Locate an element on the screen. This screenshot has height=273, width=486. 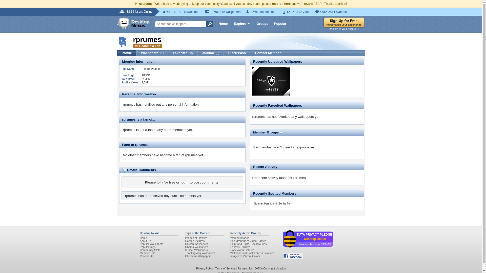
first is located at coordinates (289, 203).